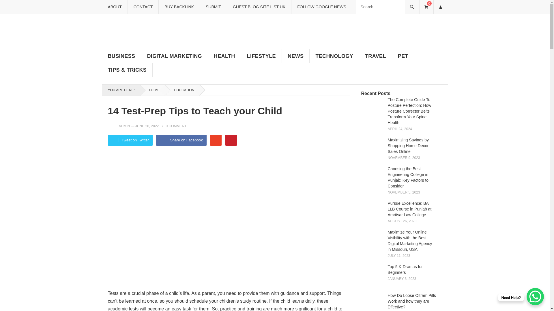 The height and width of the screenshot is (311, 554). What do you see at coordinates (182, 90) in the screenshot?
I see `View all posts in Education` at bounding box center [182, 90].